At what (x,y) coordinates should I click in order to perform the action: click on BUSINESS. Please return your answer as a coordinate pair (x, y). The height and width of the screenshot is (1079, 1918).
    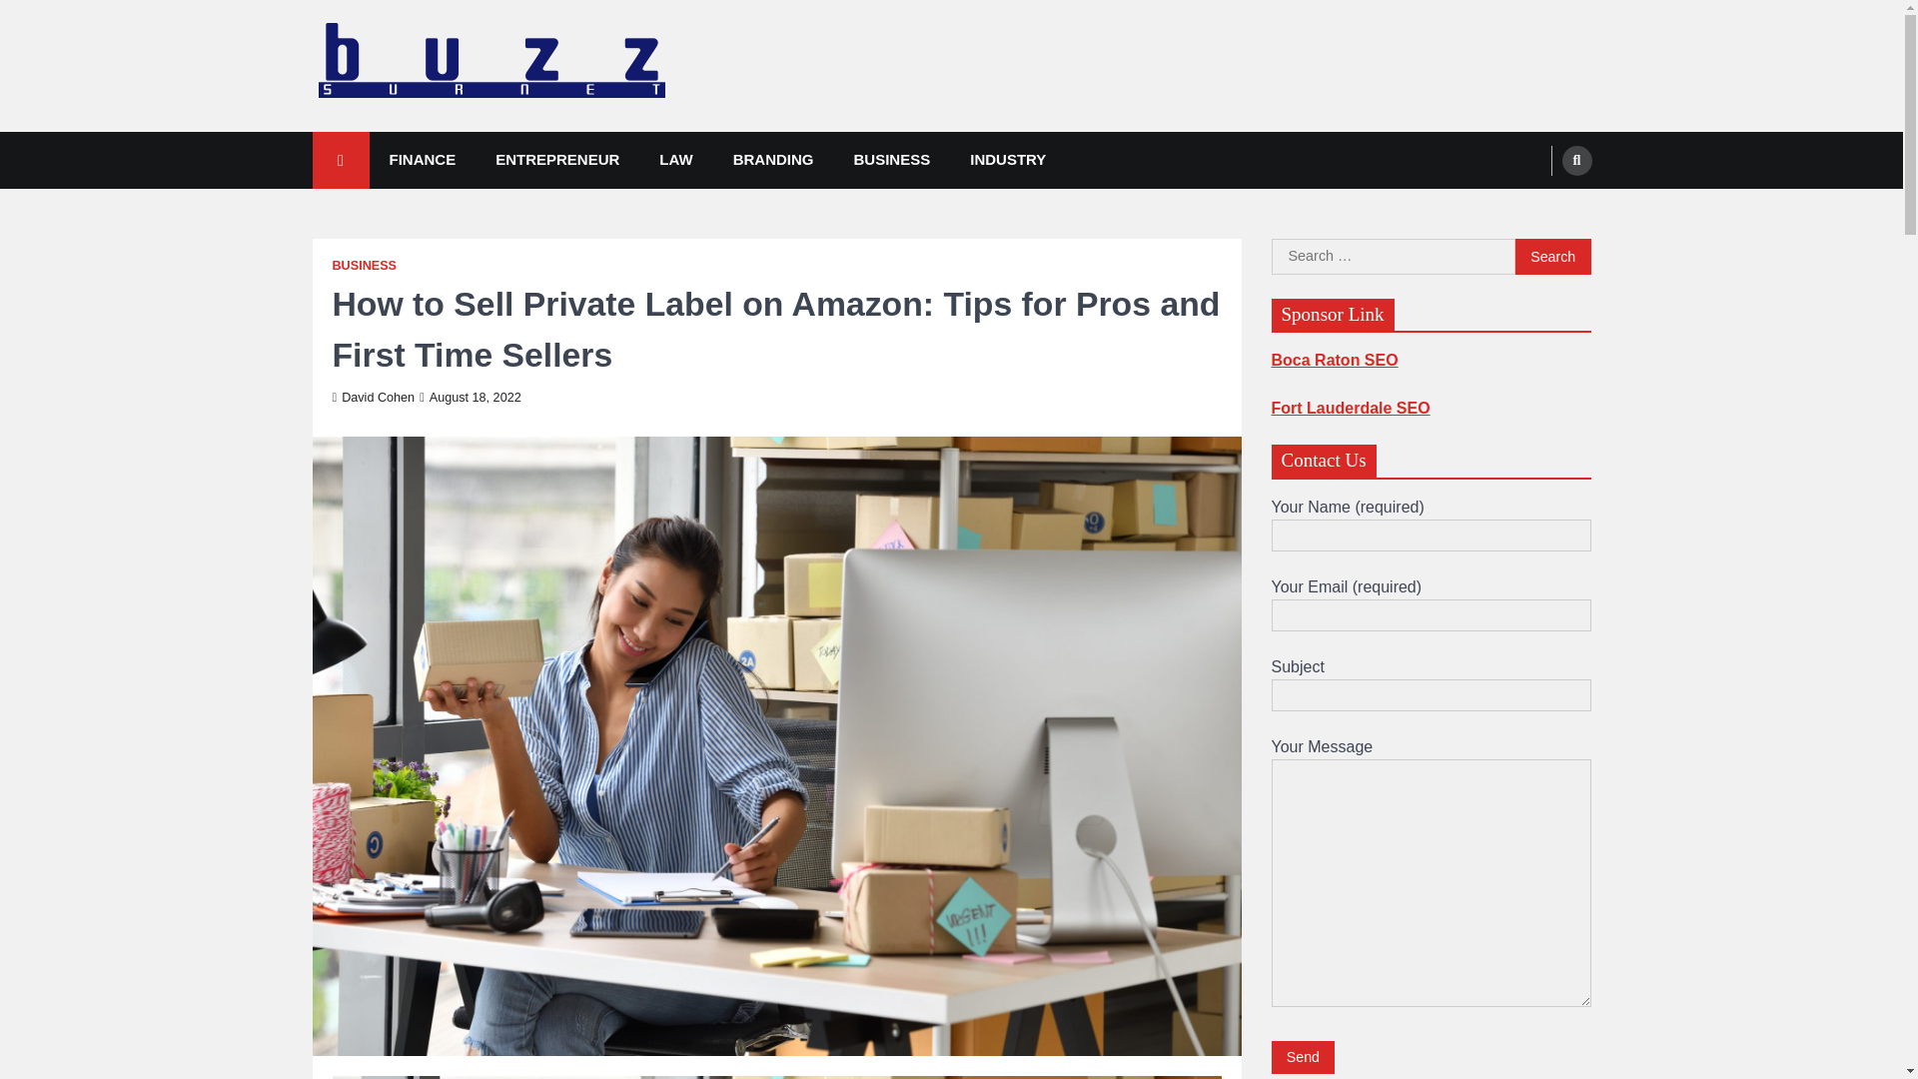
    Looking at the image, I should click on (364, 266).